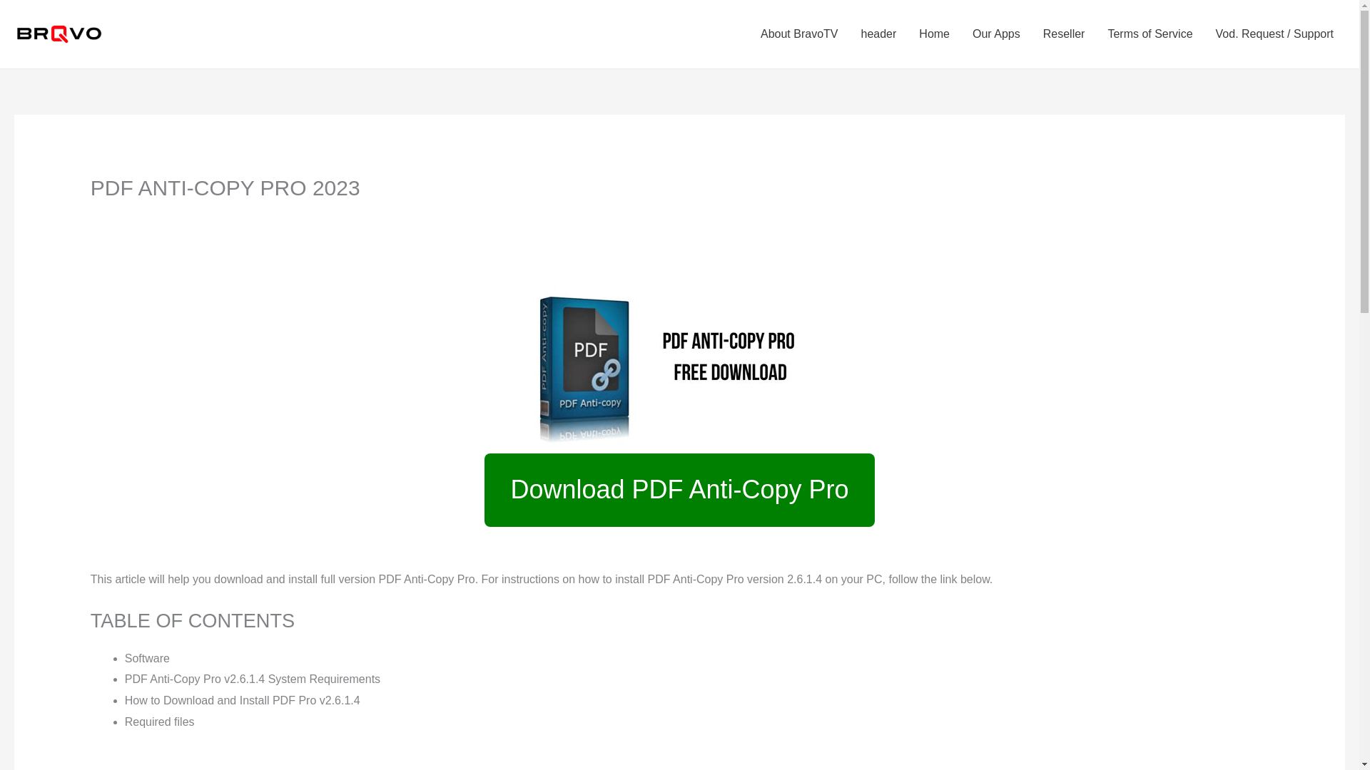  I want to click on Download PDF Anti-Copy Pro, so click(679, 490).